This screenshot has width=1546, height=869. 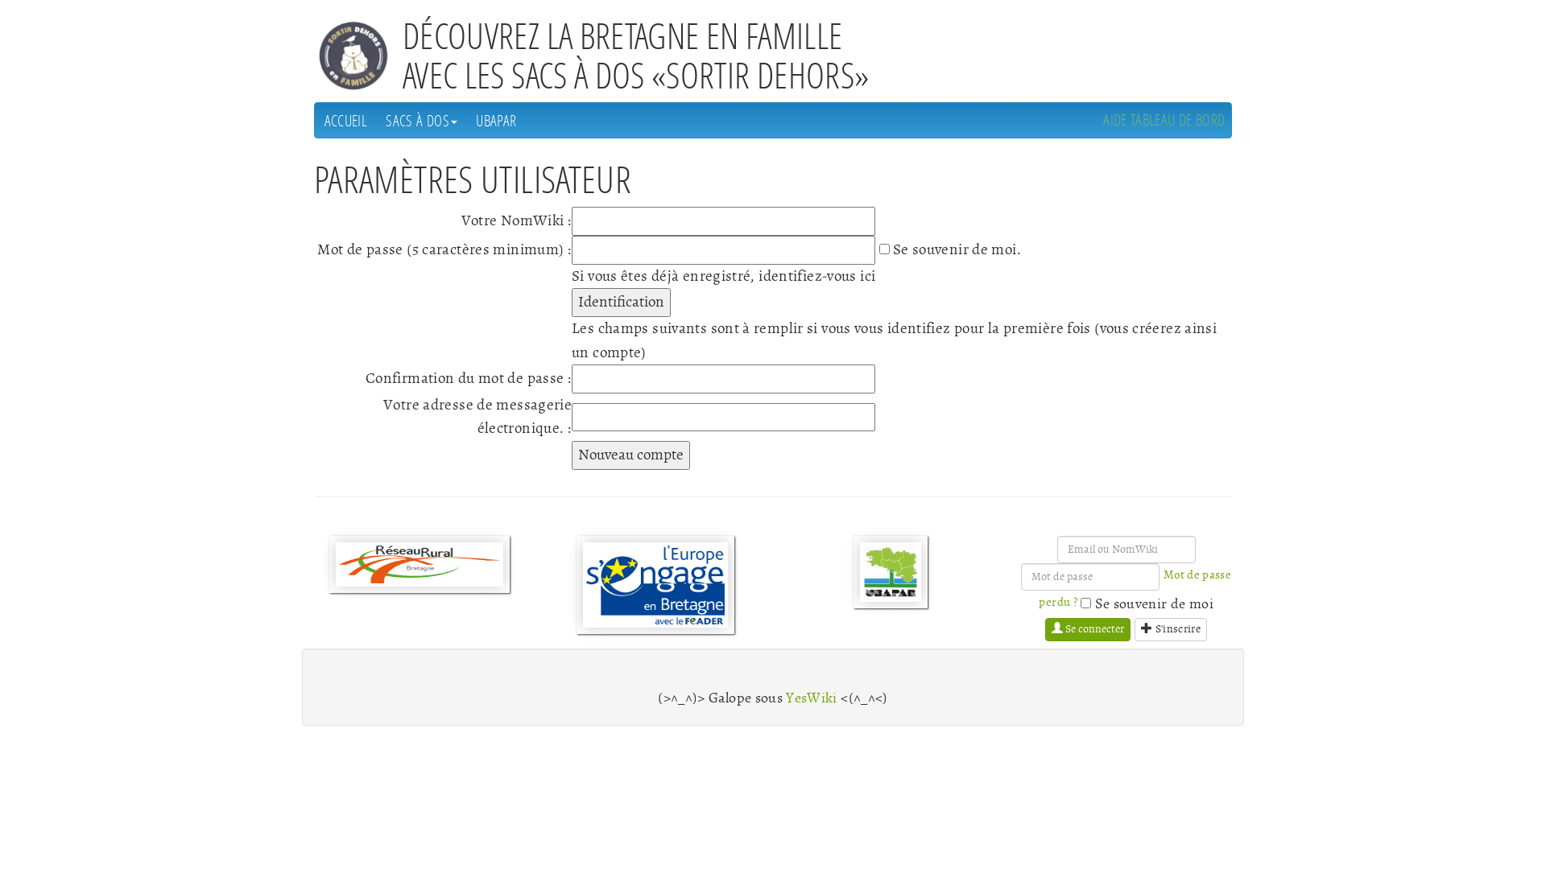 I want to click on Nouveau compte, so click(x=631, y=455).